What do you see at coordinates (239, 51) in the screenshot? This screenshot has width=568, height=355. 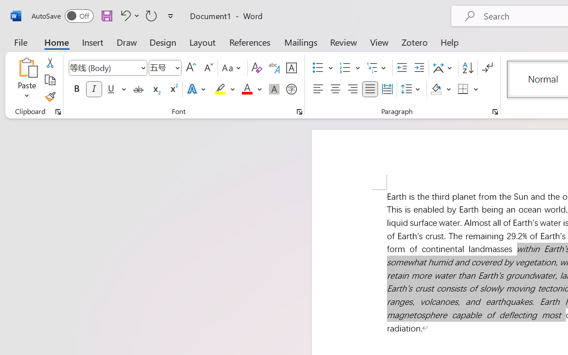 I see `Save as Show` at bounding box center [239, 51].